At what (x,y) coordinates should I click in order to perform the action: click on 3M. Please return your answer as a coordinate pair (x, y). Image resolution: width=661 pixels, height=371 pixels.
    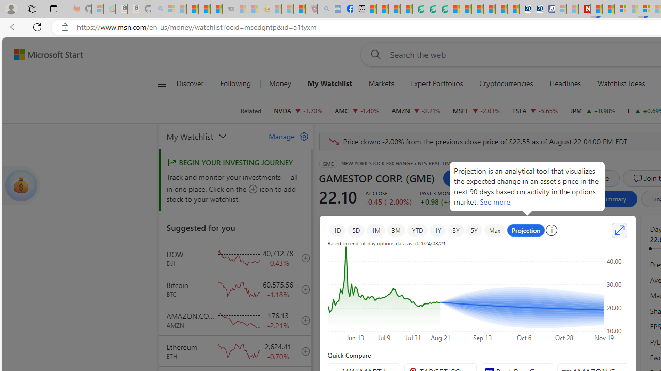
    Looking at the image, I should click on (396, 230).